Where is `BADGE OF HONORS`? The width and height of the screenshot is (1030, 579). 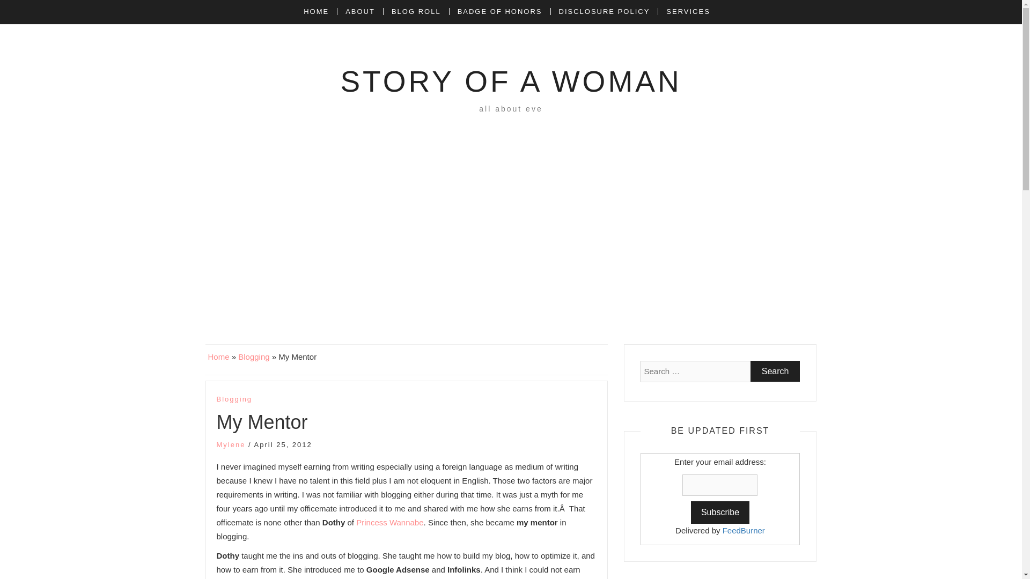 BADGE OF HONORS is located at coordinates (499, 12).